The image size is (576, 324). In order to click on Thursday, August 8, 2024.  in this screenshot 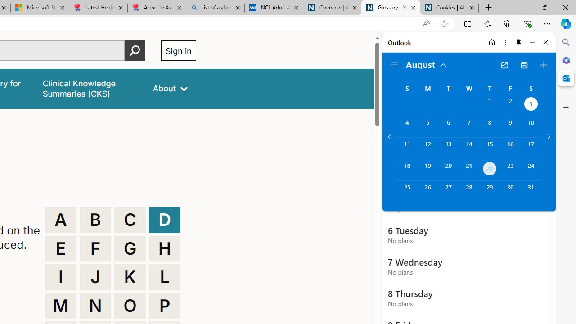, I will do `click(490, 126)`.